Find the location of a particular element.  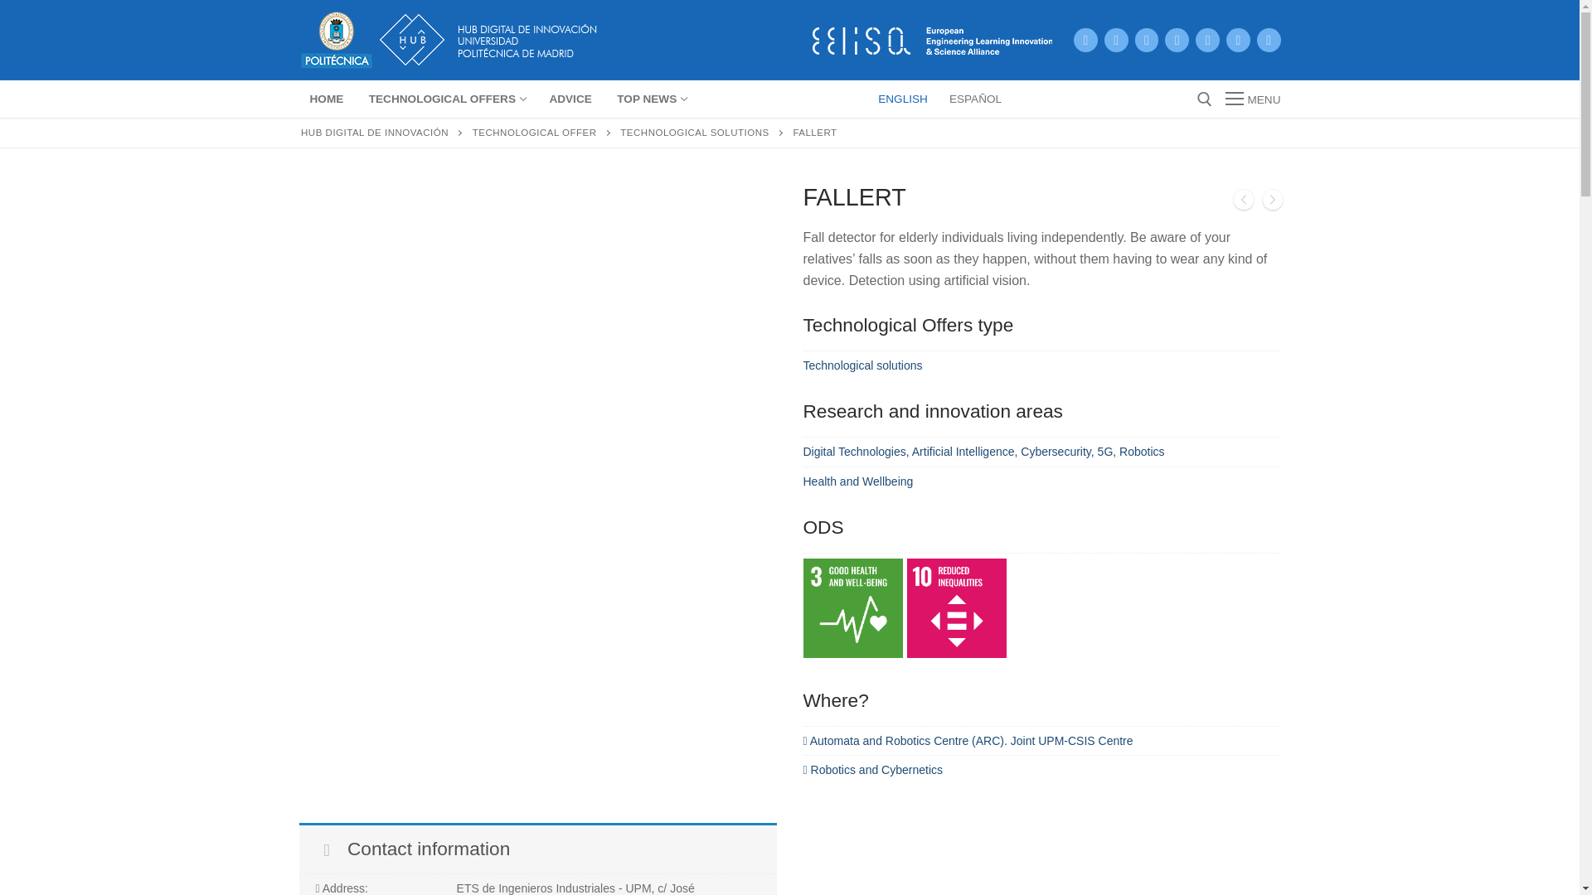

HOME is located at coordinates (1237, 40).